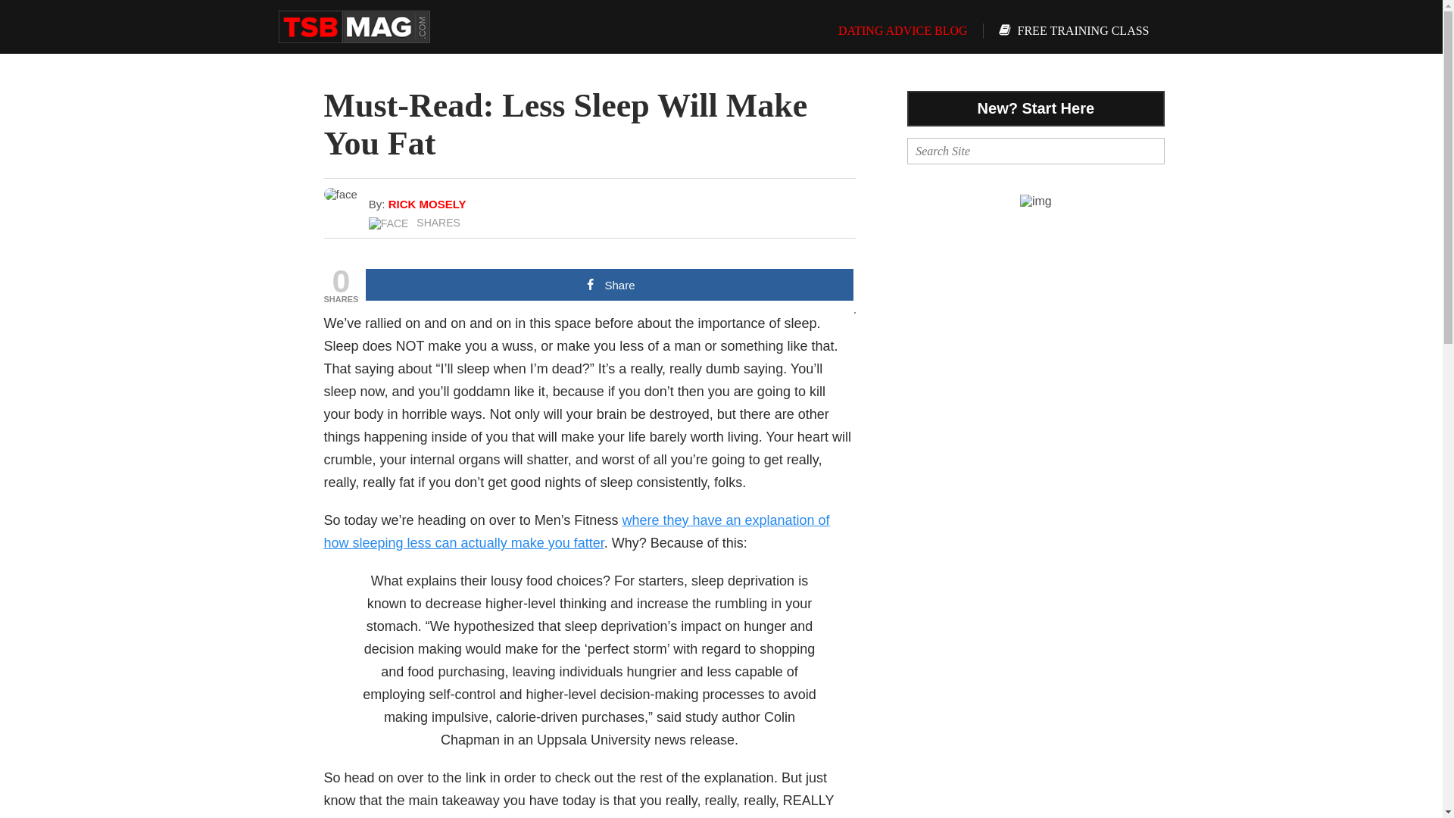 The width and height of the screenshot is (1454, 818). What do you see at coordinates (1036, 108) in the screenshot?
I see `New? Start Here` at bounding box center [1036, 108].